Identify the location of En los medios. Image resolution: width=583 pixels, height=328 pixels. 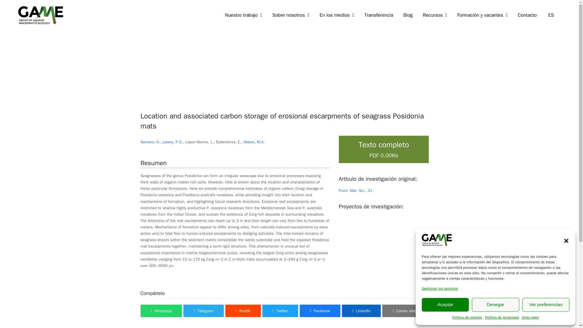
(337, 15).